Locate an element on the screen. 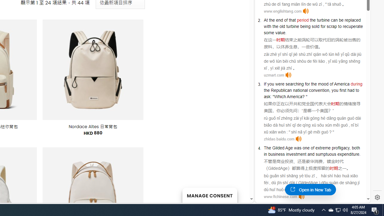 The height and width of the screenshot is (216, 384). www.englishtang.com is located at coordinates (283, 11).